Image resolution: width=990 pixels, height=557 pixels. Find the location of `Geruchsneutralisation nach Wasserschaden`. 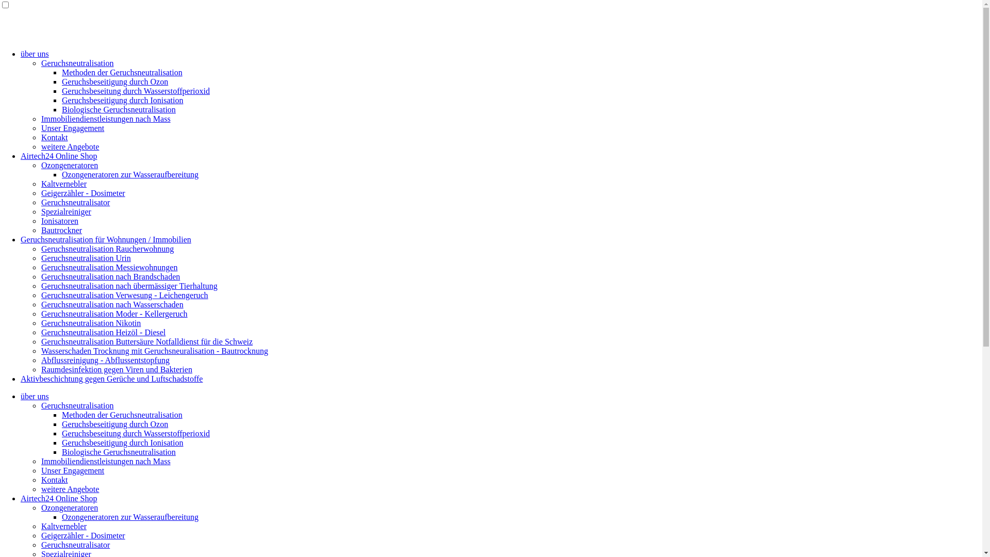

Geruchsneutralisation nach Wasserschaden is located at coordinates (112, 304).